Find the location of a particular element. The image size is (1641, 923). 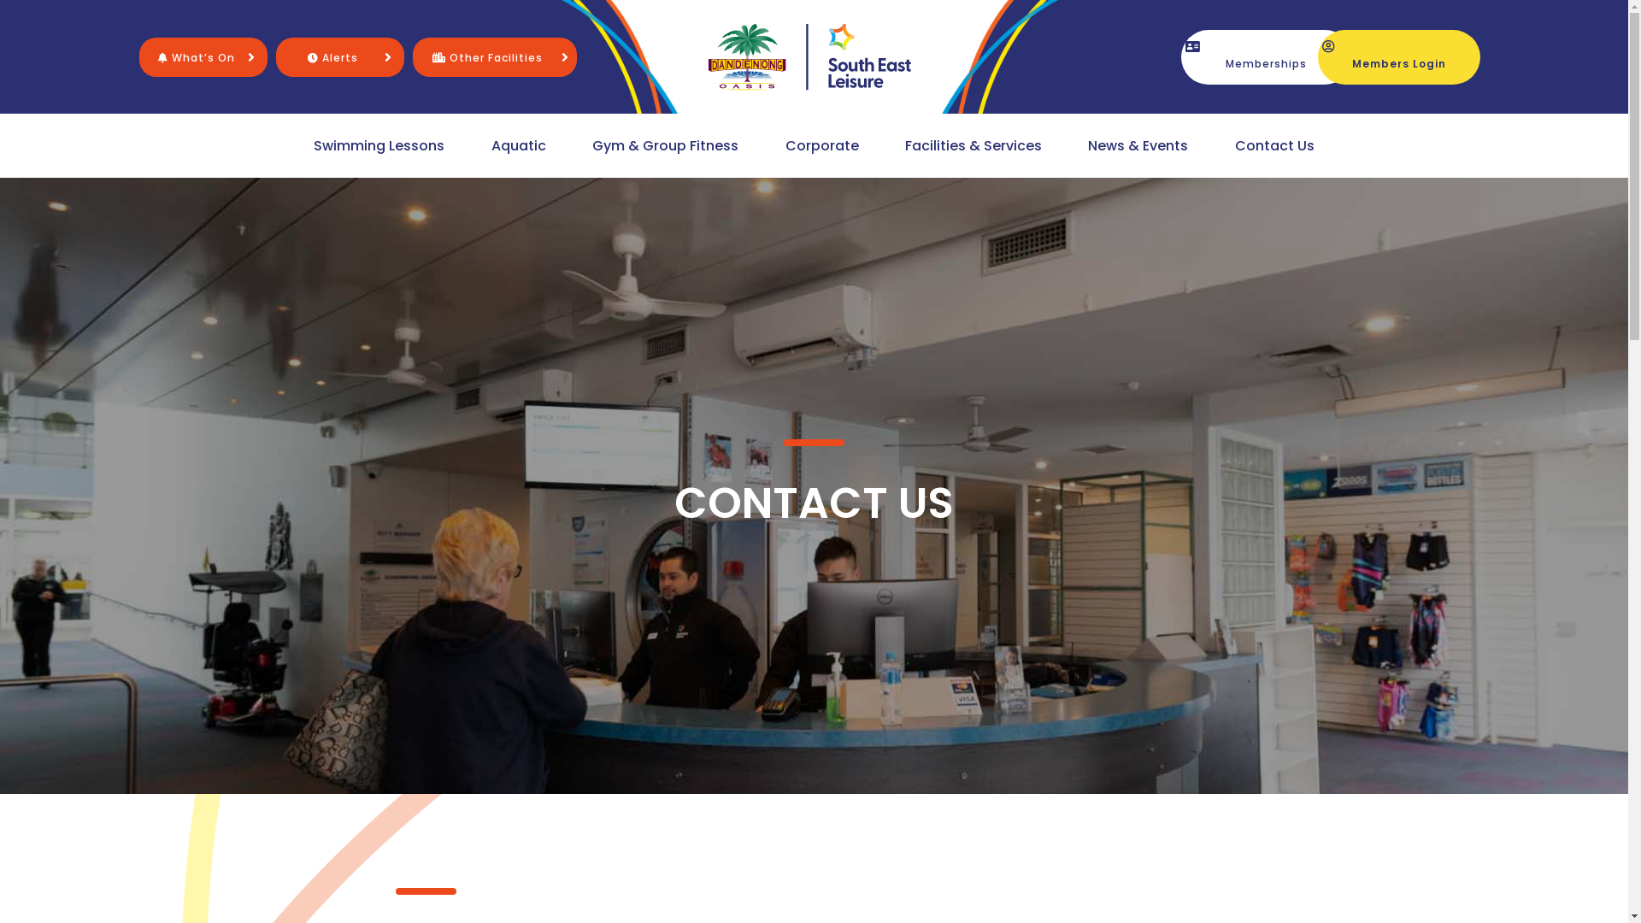

Gym & Group Fitness is located at coordinates (665, 145).